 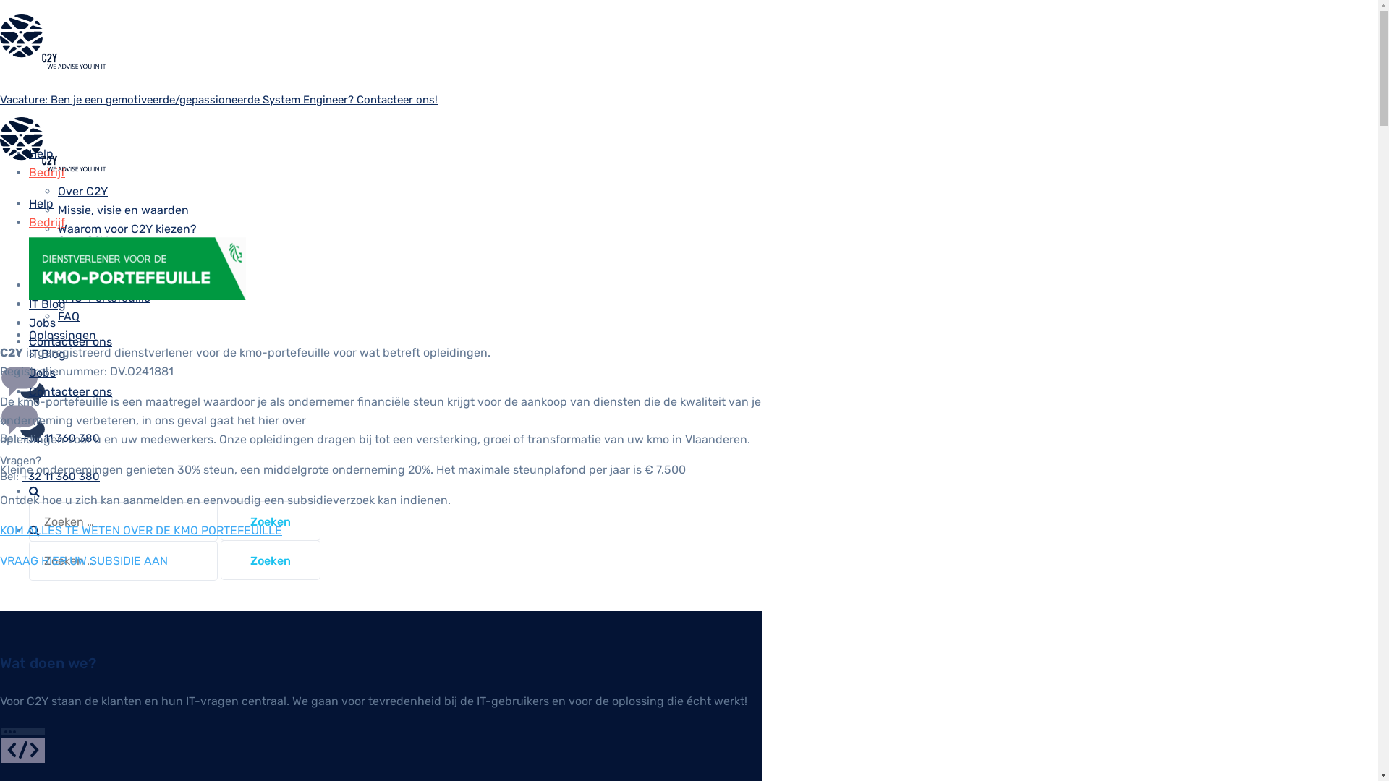 I want to click on Jobs, so click(x=42, y=373).